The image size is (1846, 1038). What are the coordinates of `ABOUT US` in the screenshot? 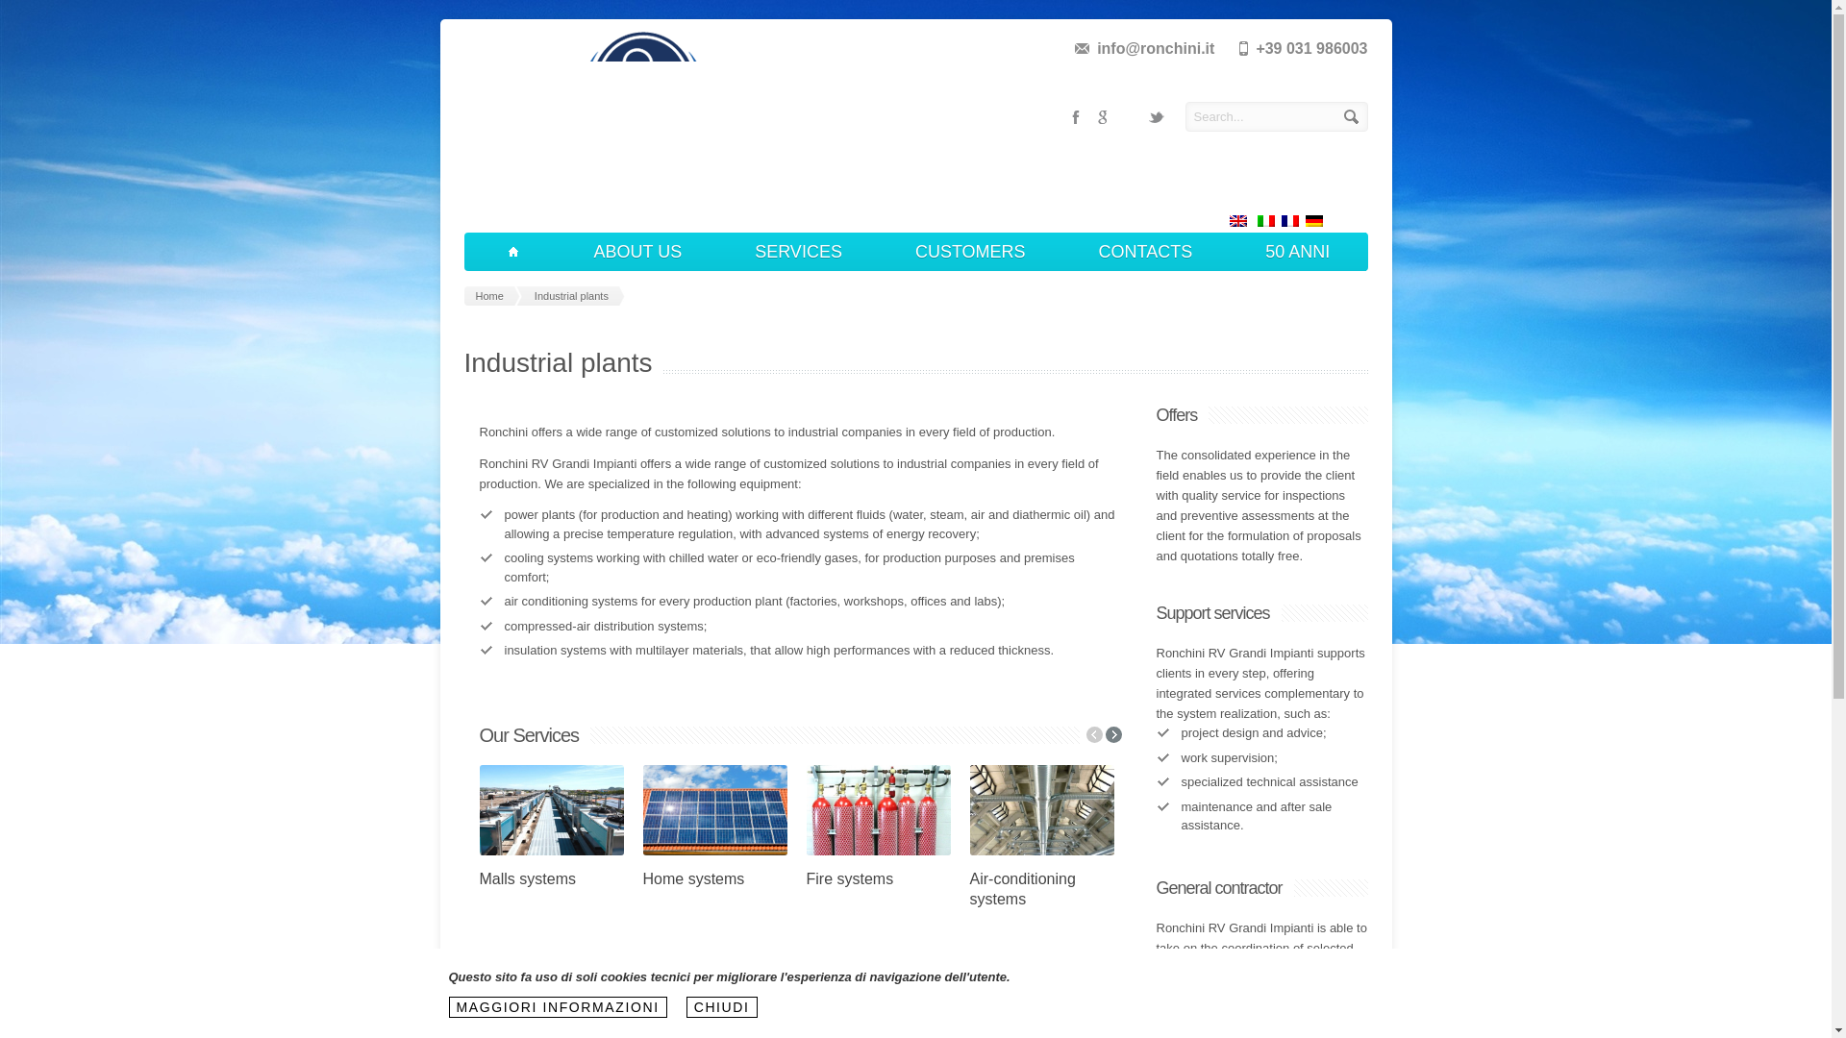 It's located at (638, 251).